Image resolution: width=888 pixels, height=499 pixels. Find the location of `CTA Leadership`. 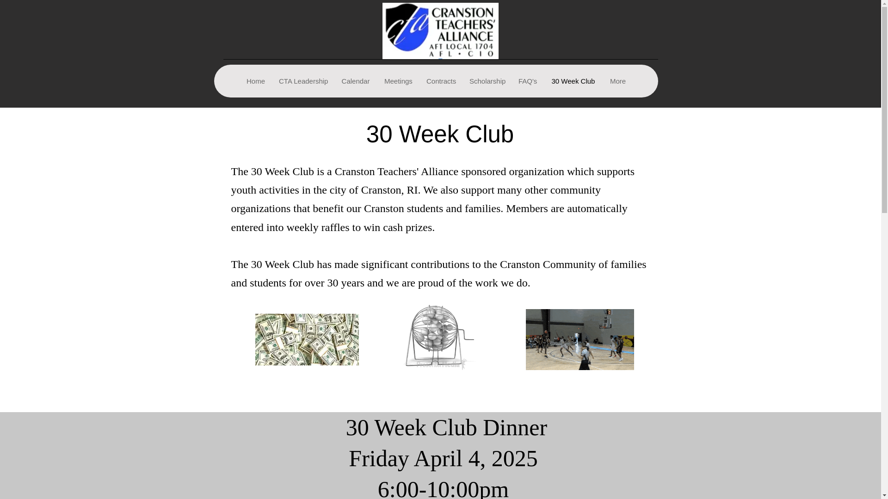

CTA Leadership is located at coordinates (302, 81).